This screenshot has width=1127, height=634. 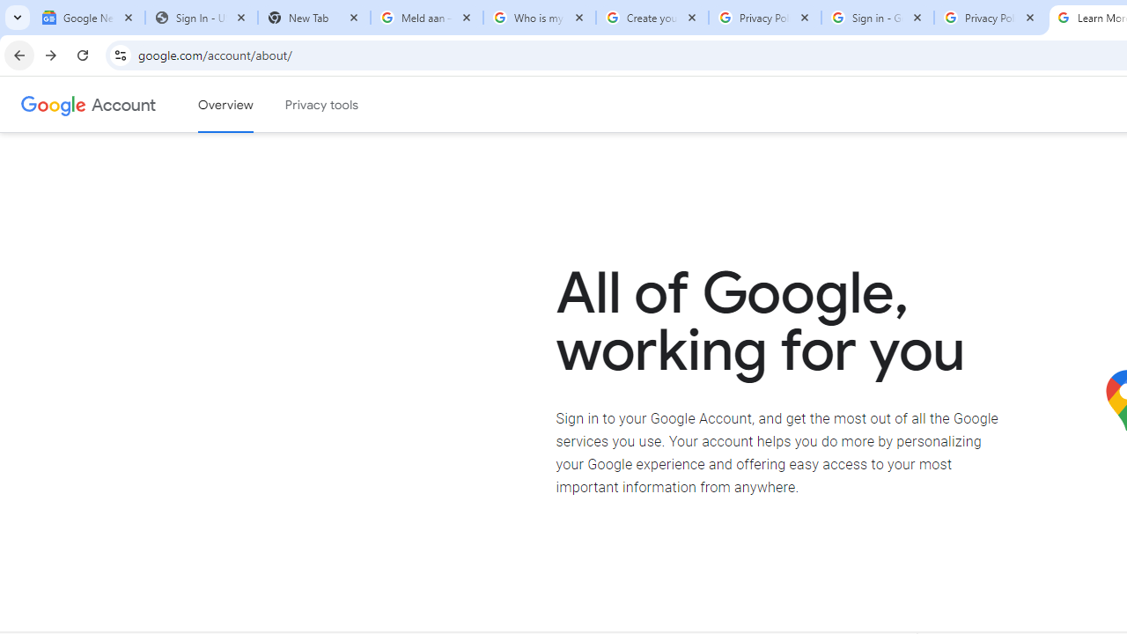 I want to click on Google Account, so click(x=123, y=104).